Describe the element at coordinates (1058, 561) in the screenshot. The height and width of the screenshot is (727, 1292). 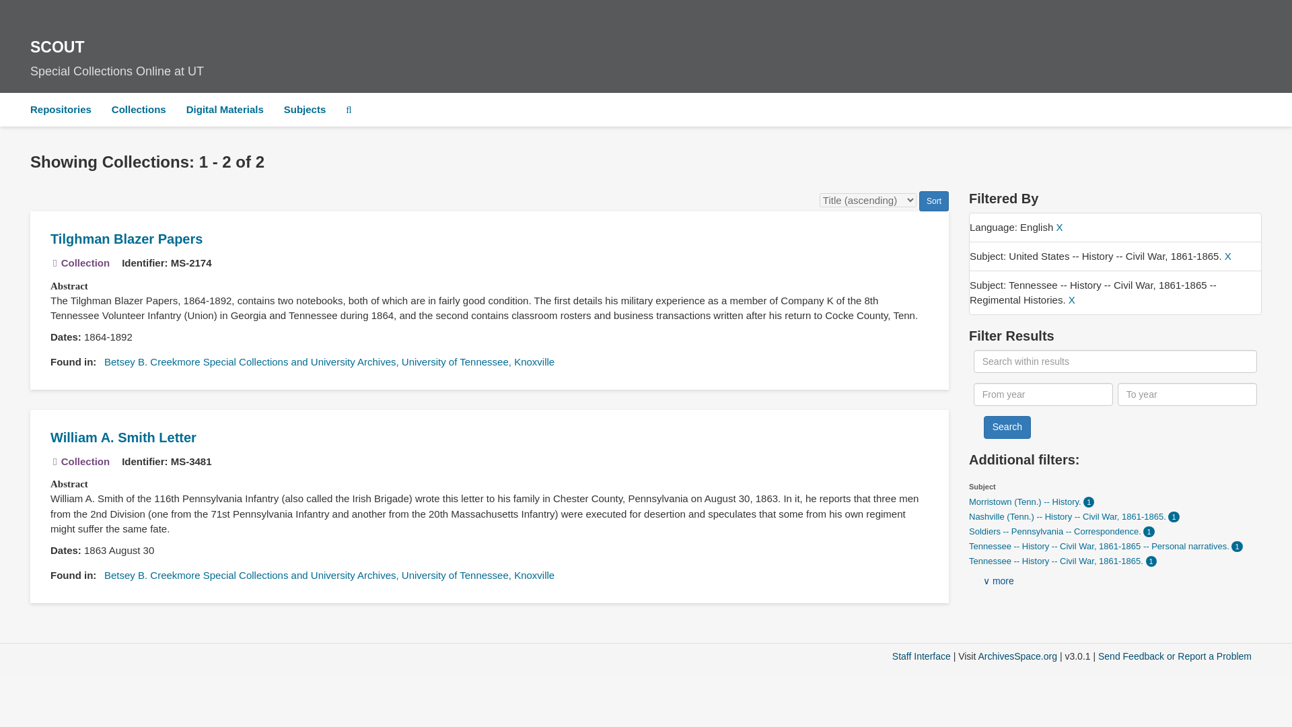
I see `Tennessee -- History -- Civil War, 1861-1865.` at that location.